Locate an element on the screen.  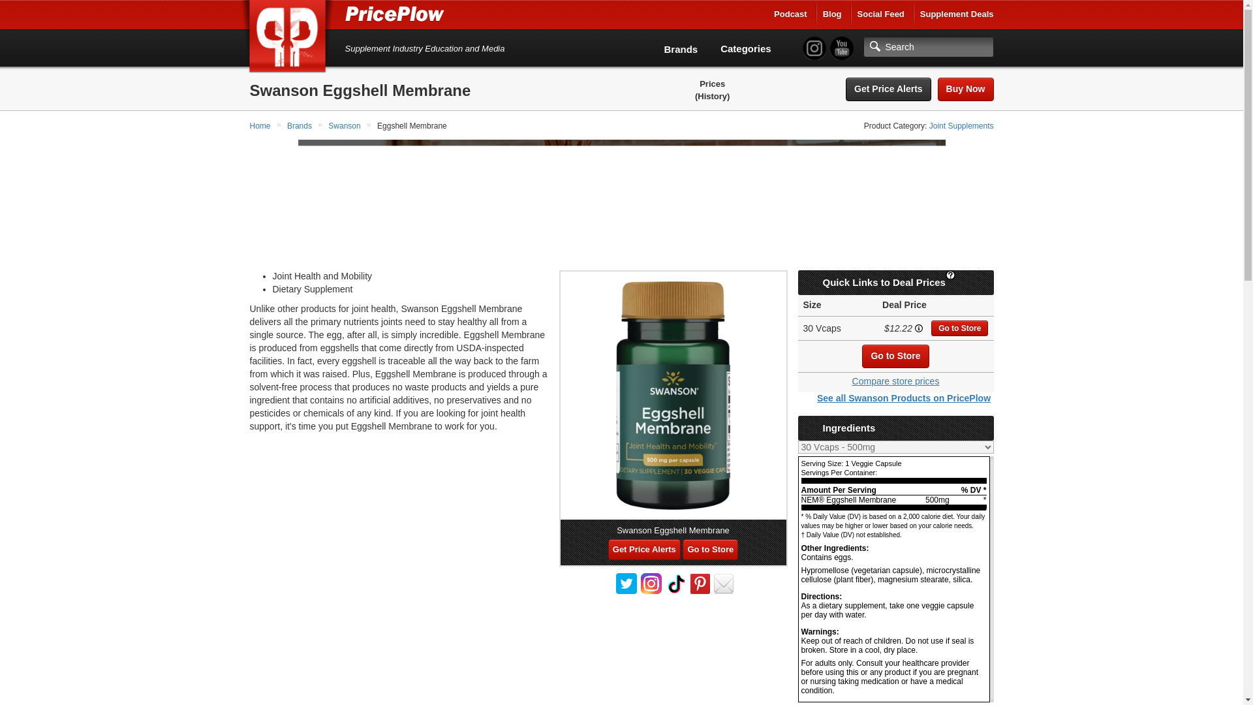
Podcast is located at coordinates (790, 14).